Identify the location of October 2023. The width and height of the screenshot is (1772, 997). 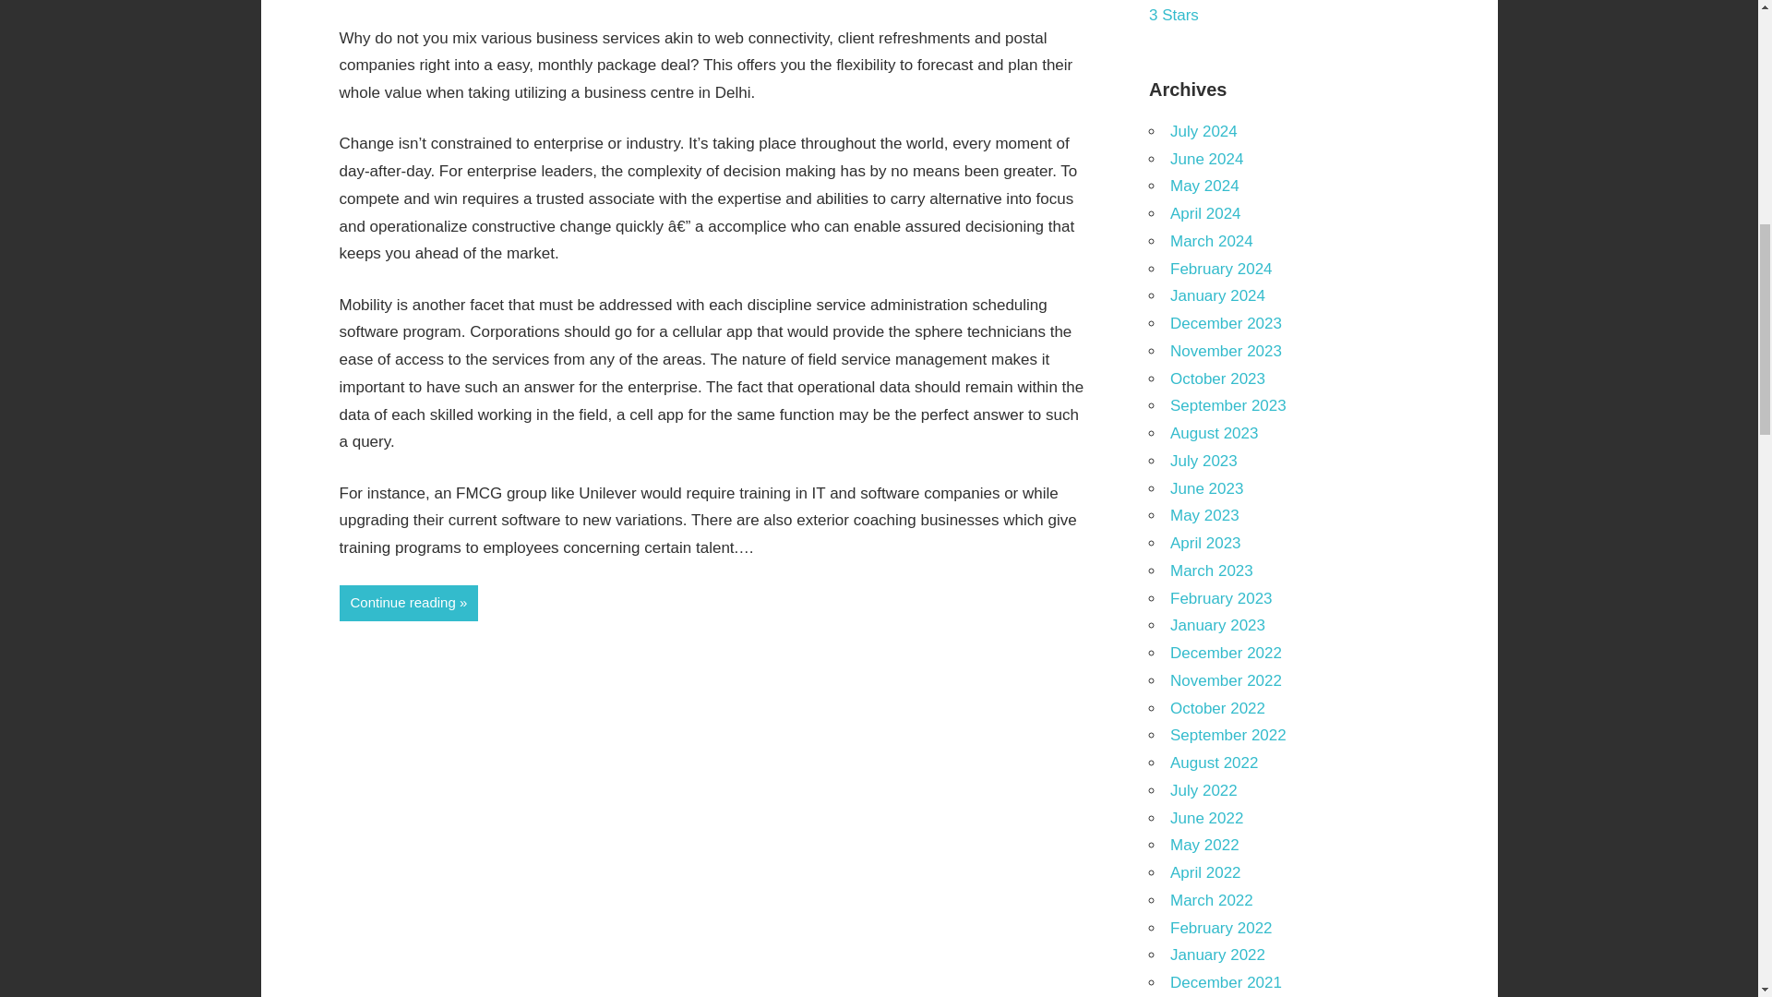
(1216, 378).